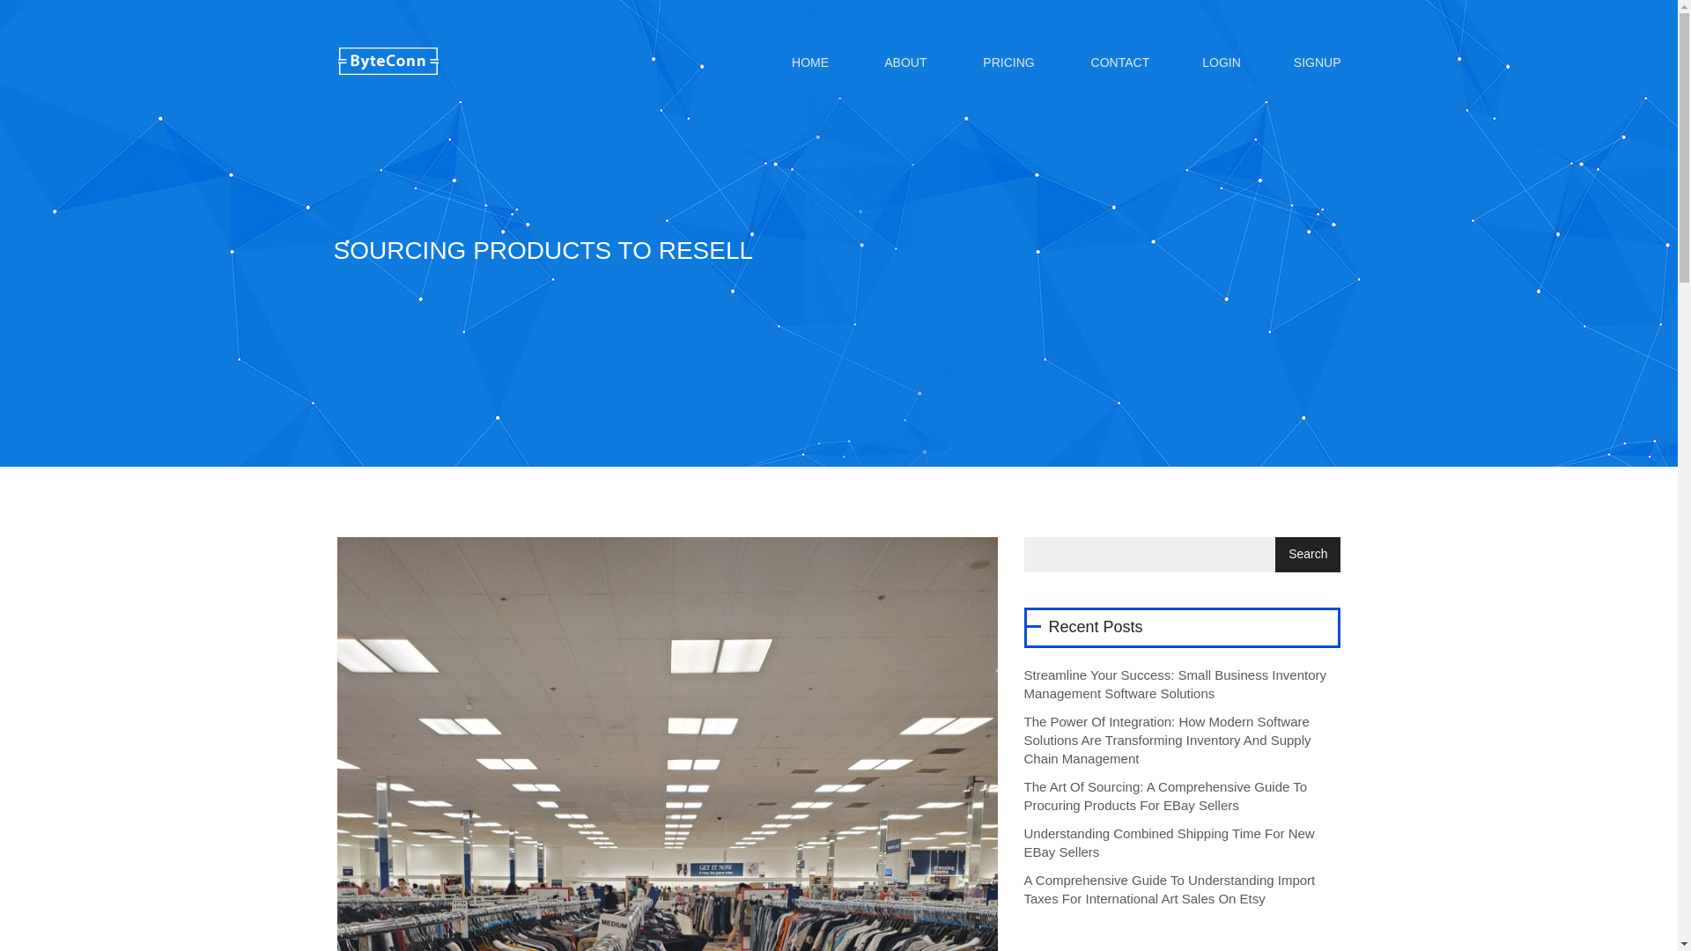 This screenshot has width=1691, height=951. Describe the element at coordinates (1307, 555) in the screenshot. I see `Search` at that location.